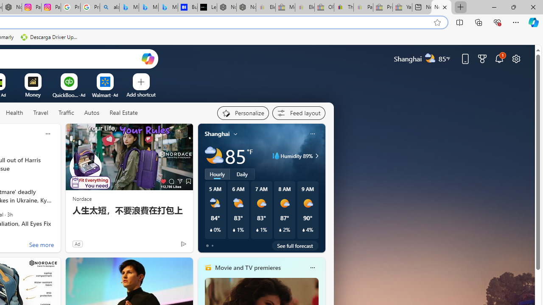  I want to click on Shanghai, so click(217, 133).